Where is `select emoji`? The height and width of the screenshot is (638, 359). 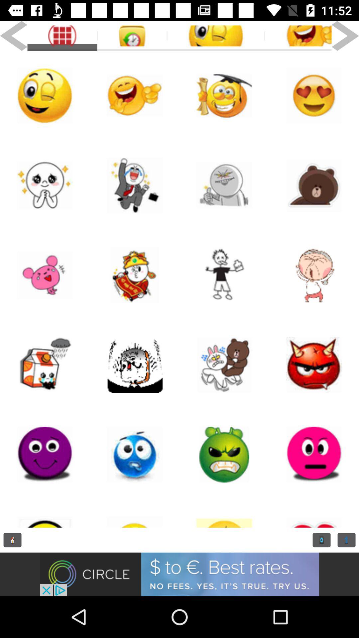 select emoji is located at coordinates (45, 513).